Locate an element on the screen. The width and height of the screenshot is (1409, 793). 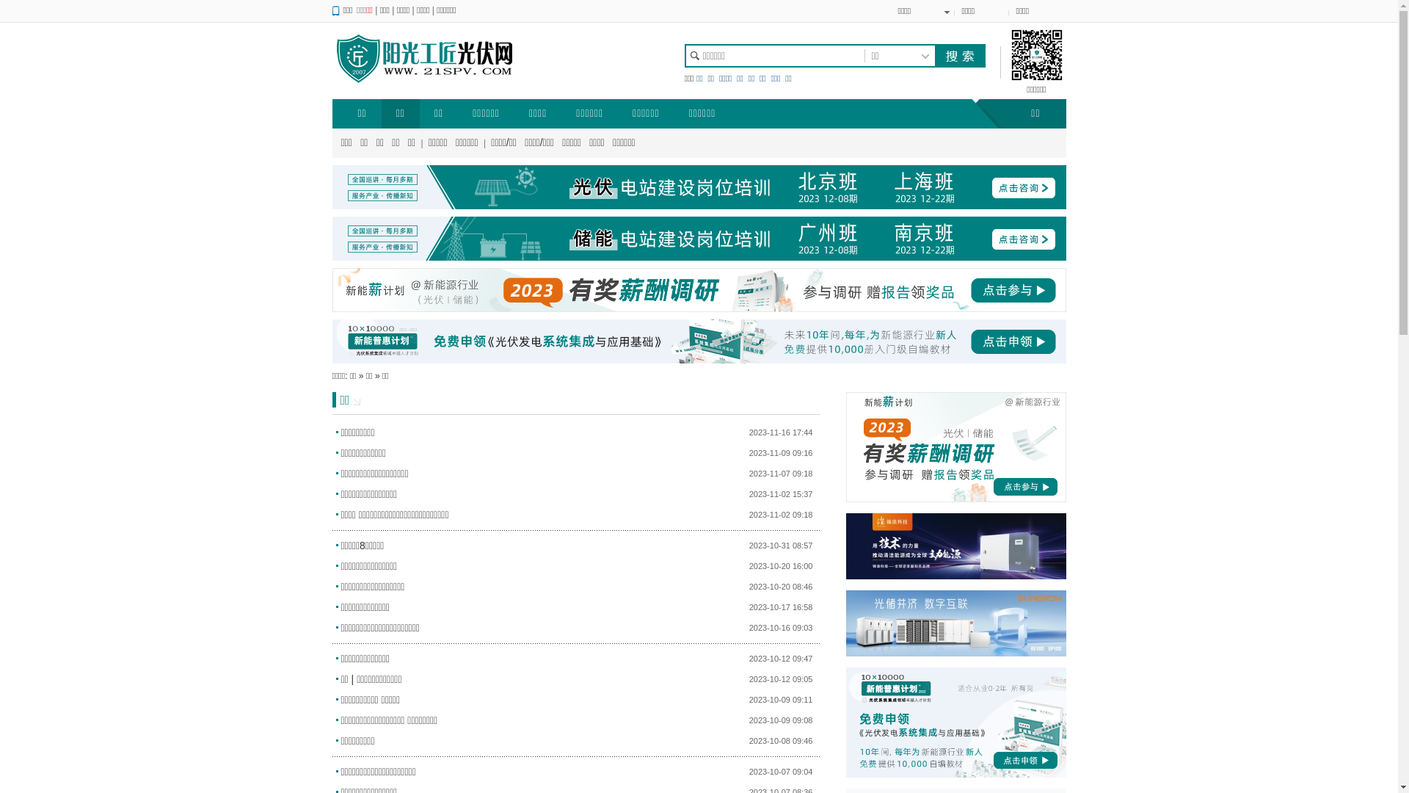
  is located at coordinates (959, 56).